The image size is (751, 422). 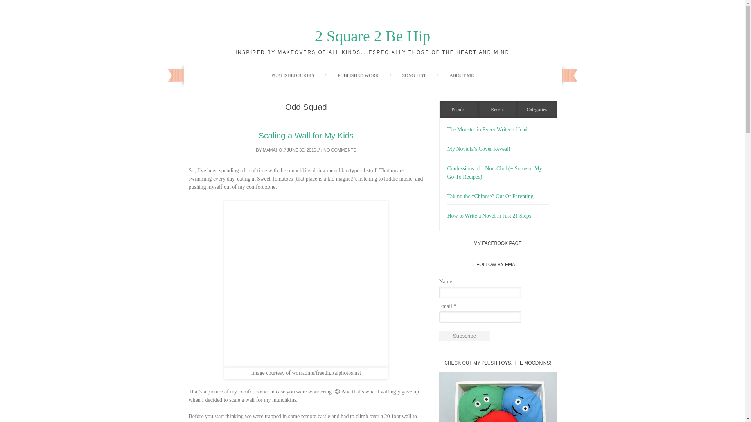 I want to click on Tab 2, so click(x=497, y=109).